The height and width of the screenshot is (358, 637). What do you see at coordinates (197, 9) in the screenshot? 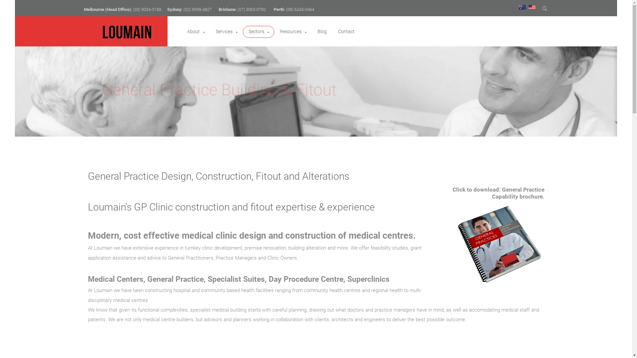
I see `(02) 9098-4827` at bounding box center [197, 9].